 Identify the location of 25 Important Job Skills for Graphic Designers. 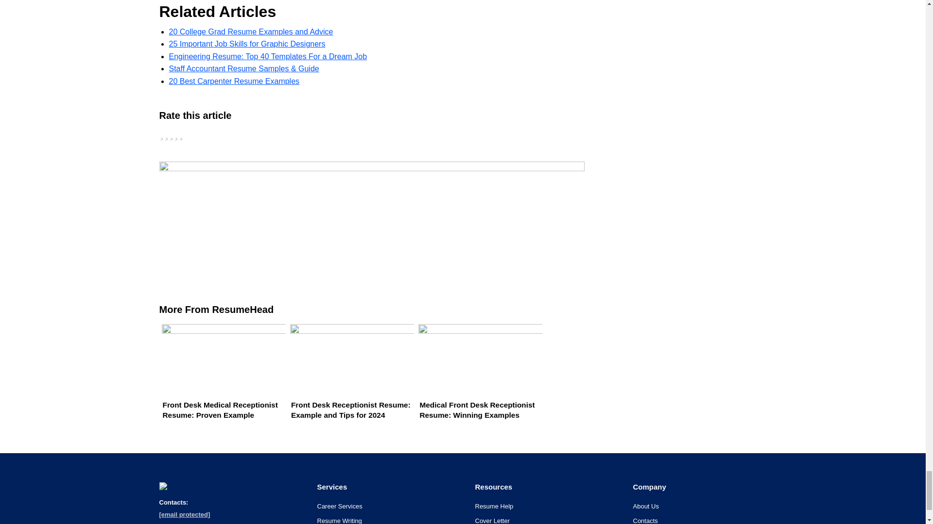
(247, 44).